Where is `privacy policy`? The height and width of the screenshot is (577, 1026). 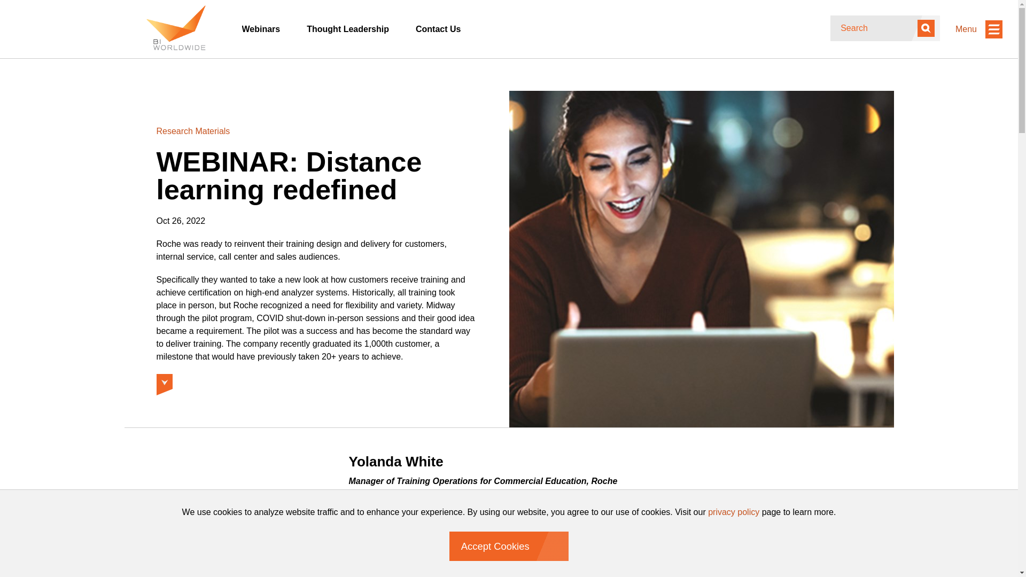 privacy policy is located at coordinates (733, 512).